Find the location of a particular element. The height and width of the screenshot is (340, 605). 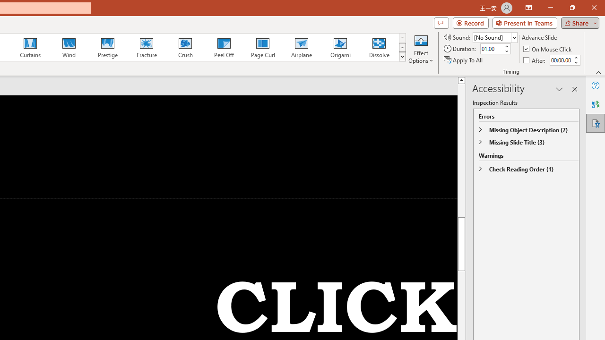

Crush is located at coordinates (185, 47).